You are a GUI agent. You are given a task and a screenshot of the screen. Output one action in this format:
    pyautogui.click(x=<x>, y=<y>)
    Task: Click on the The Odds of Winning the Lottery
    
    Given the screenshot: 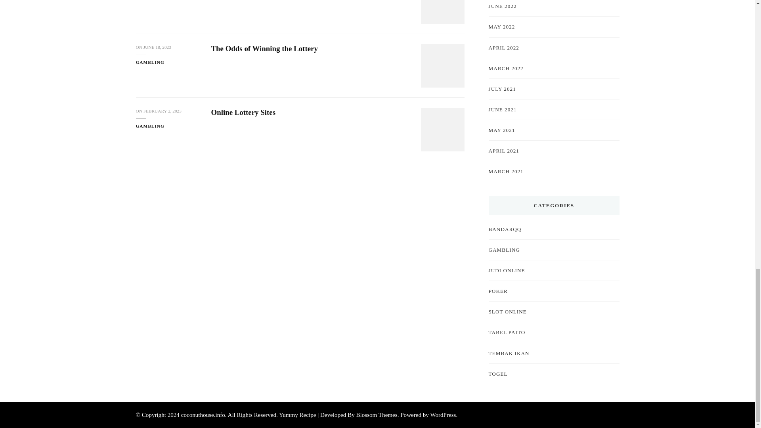 What is the action you would take?
    pyautogui.click(x=264, y=48)
    